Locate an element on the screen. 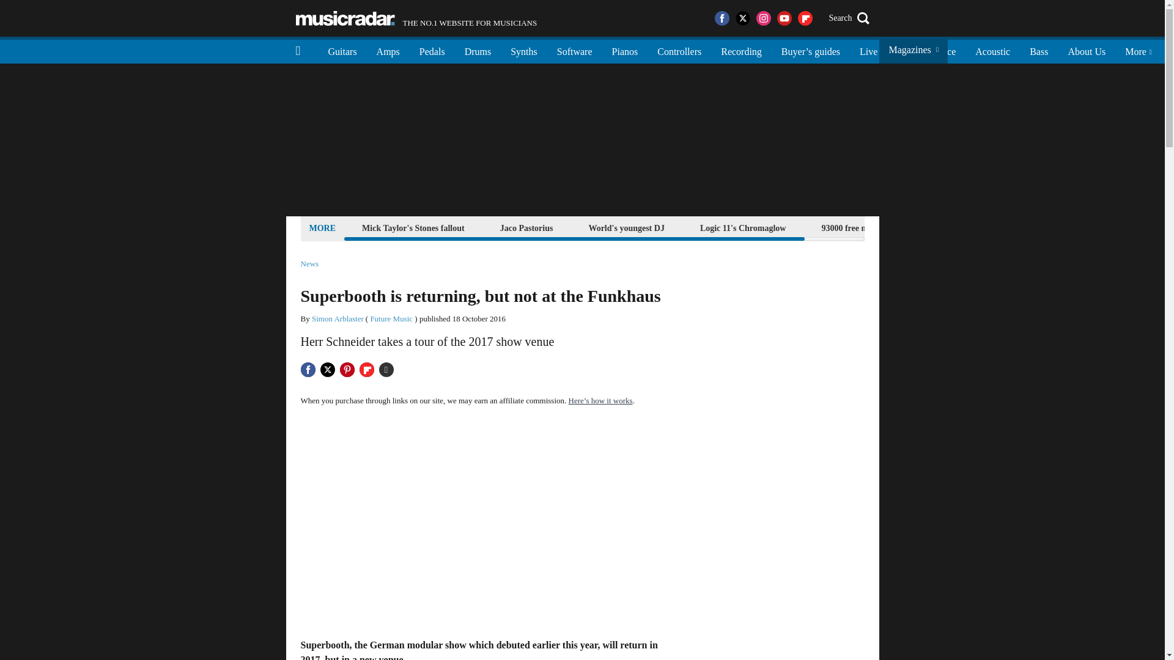 The height and width of the screenshot is (660, 1174). Acoustic is located at coordinates (867, 227).